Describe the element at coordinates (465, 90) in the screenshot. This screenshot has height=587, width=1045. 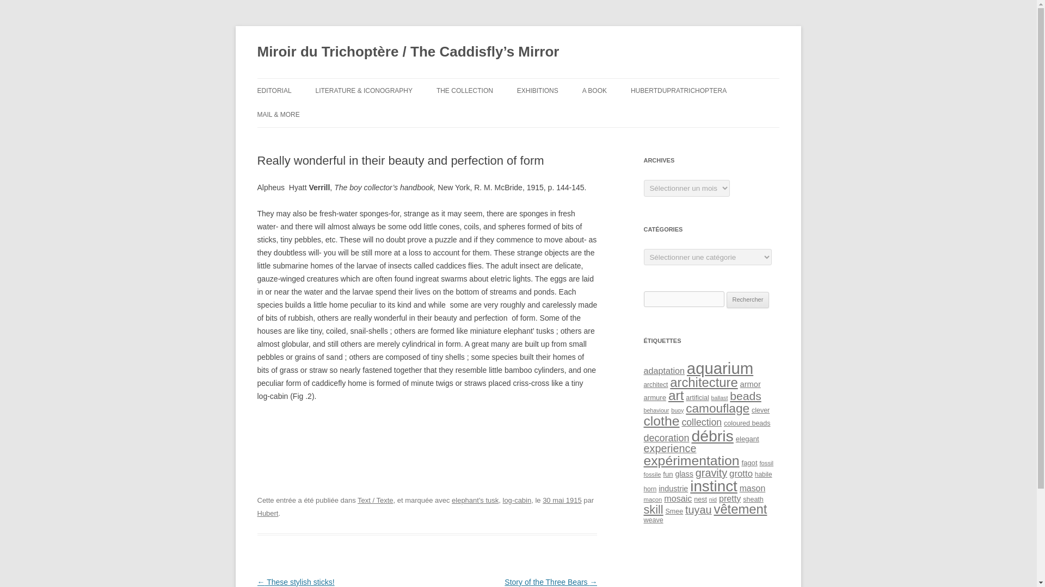
I see `THE COLLECTION` at that location.